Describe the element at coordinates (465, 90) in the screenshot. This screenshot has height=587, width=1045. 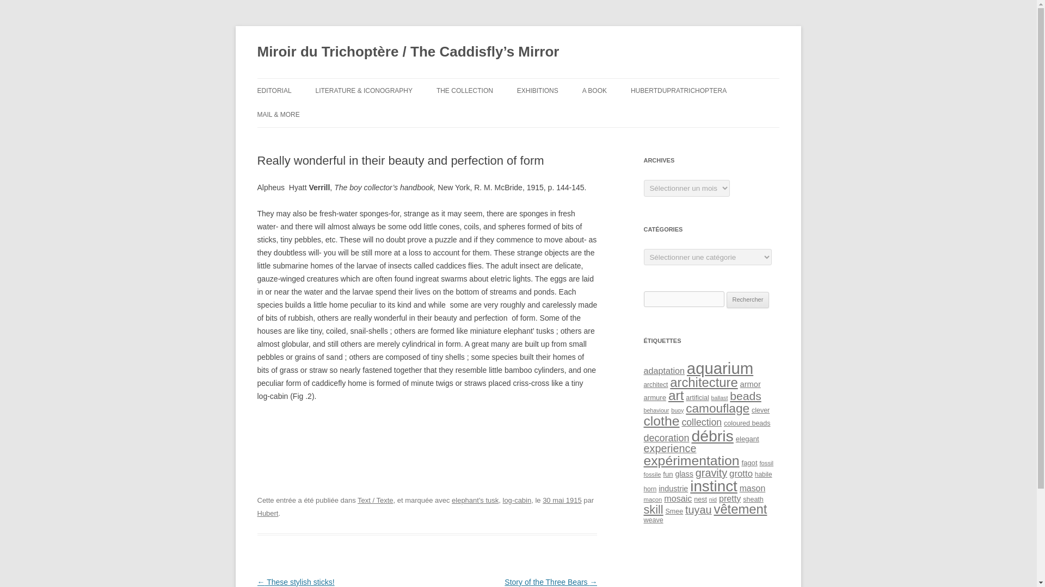
I see `THE COLLECTION` at that location.